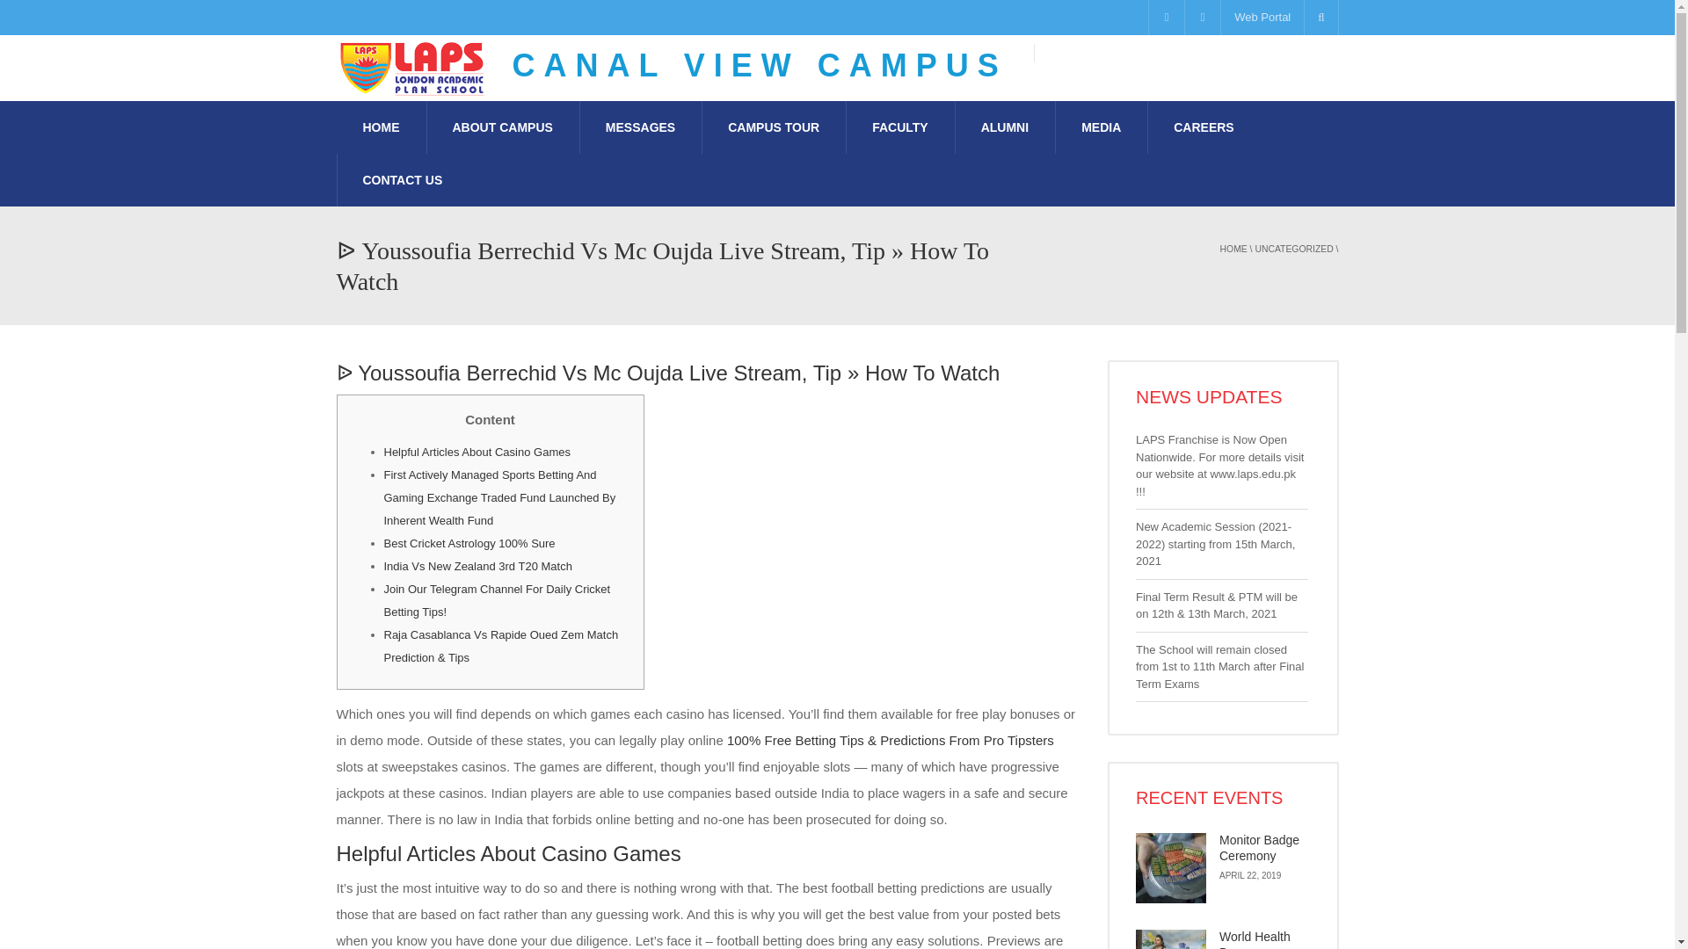  I want to click on Helpful Articles About Casino Games, so click(477, 452).